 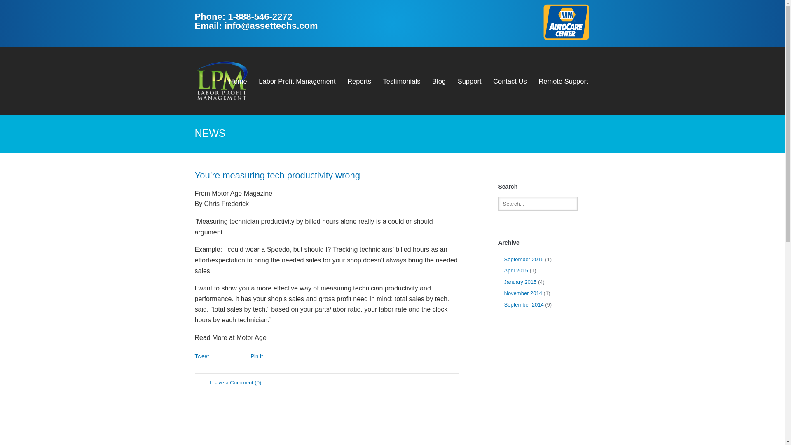 What do you see at coordinates (510, 81) in the screenshot?
I see `Contact Us` at bounding box center [510, 81].